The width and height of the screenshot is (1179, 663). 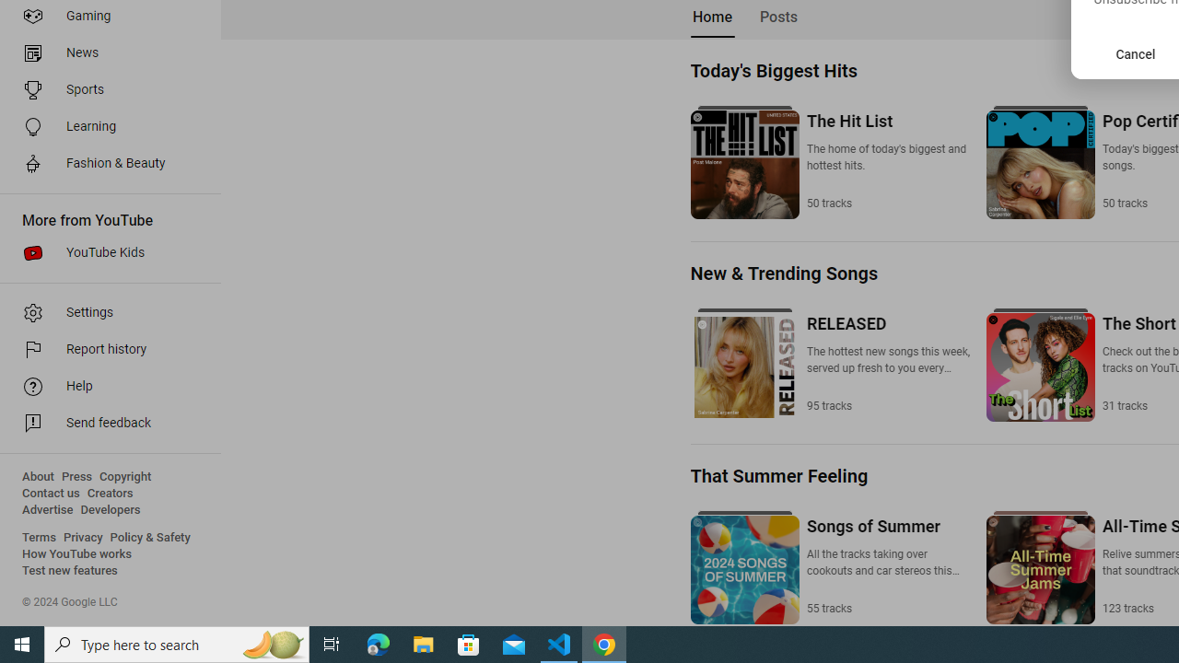 I want to click on Advertise, so click(x=48, y=510).